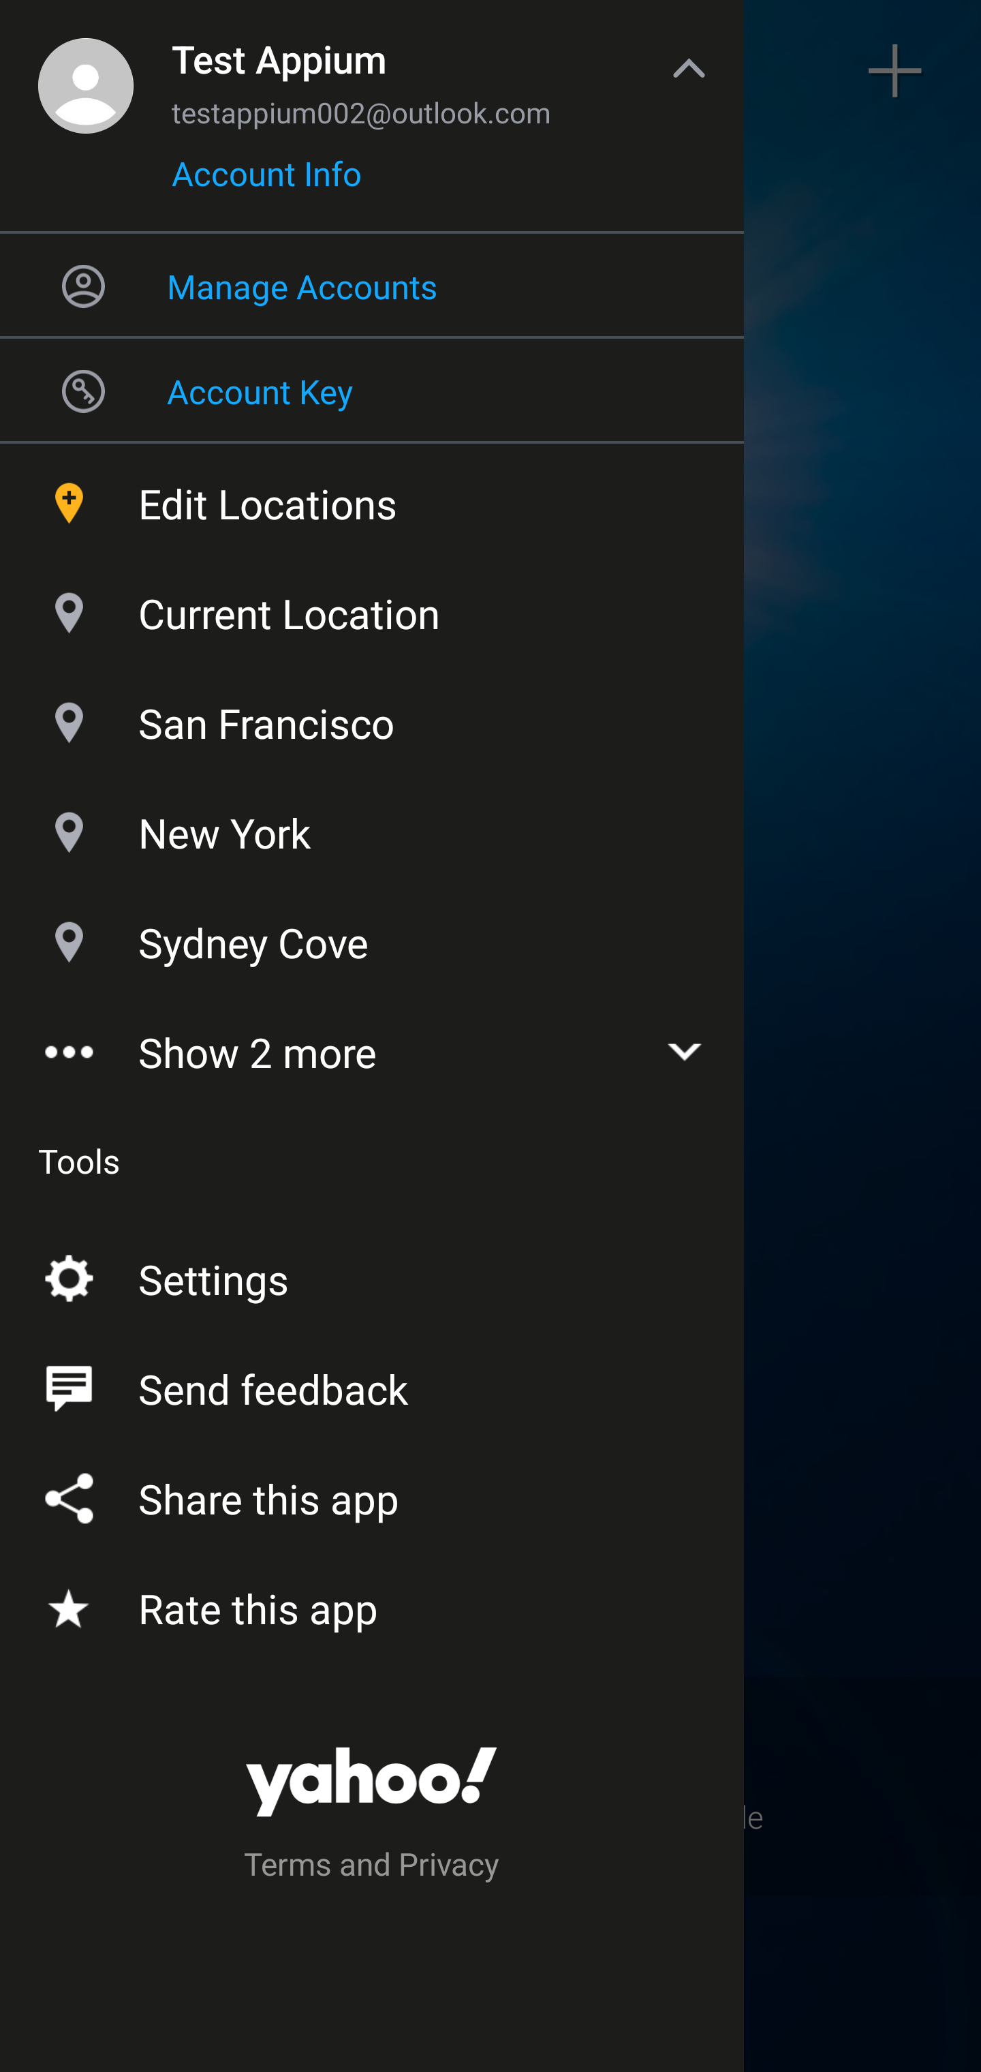 The height and width of the screenshot is (2072, 981). Describe the element at coordinates (372, 286) in the screenshot. I see `Manage Accounts` at that location.